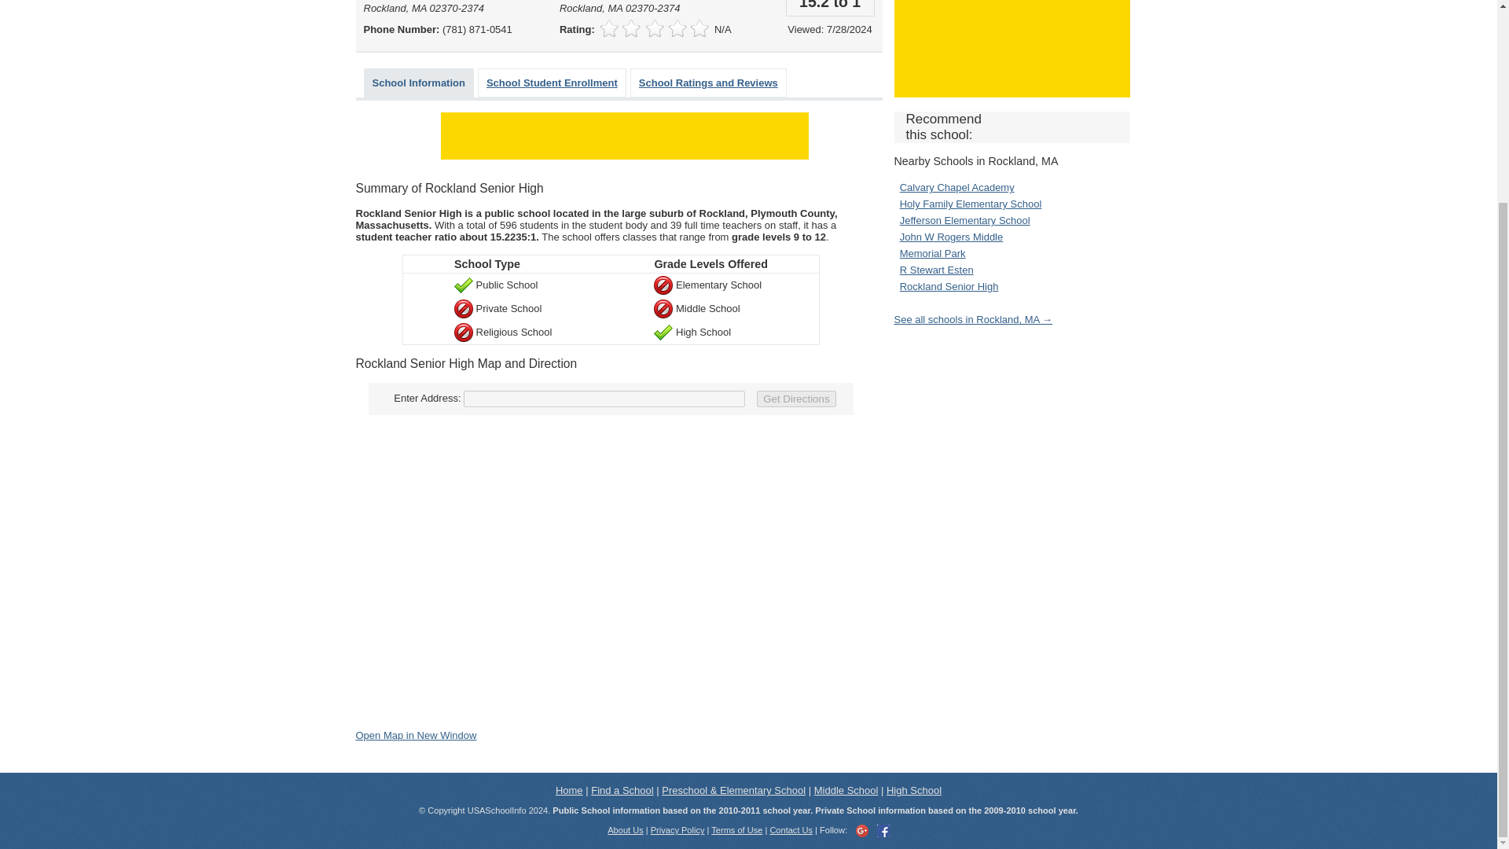 This screenshot has height=849, width=1509. What do you see at coordinates (418, 83) in the screenshot?
I see `School Information` at bounding box center [418, 83].